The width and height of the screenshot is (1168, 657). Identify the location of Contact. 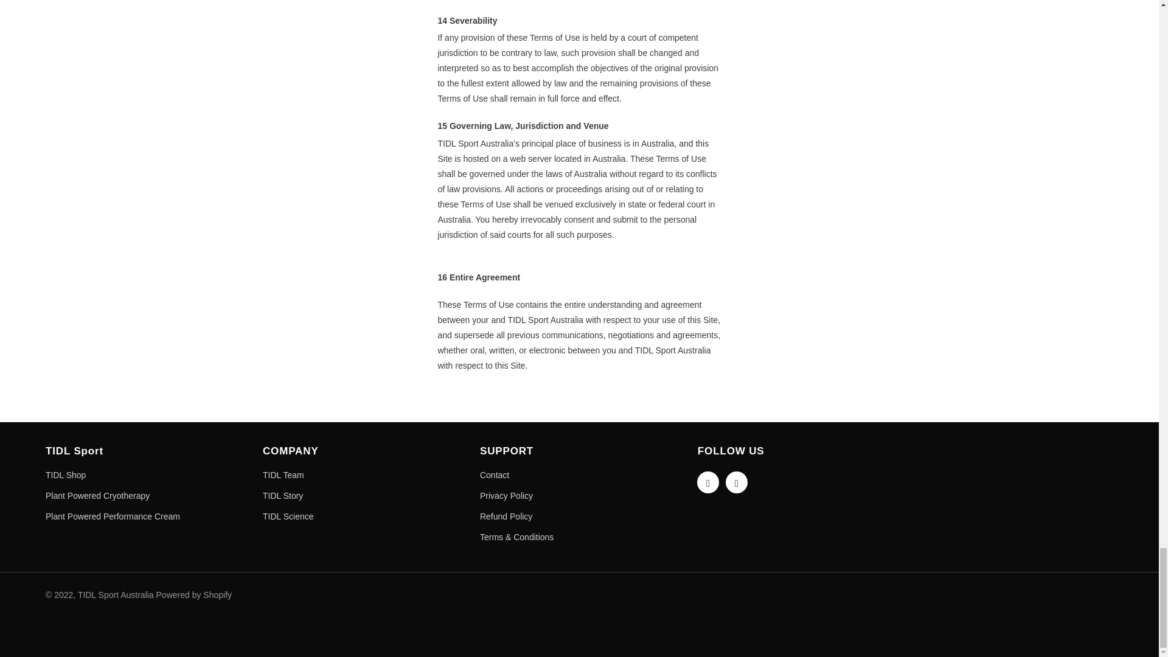
(495, 474).